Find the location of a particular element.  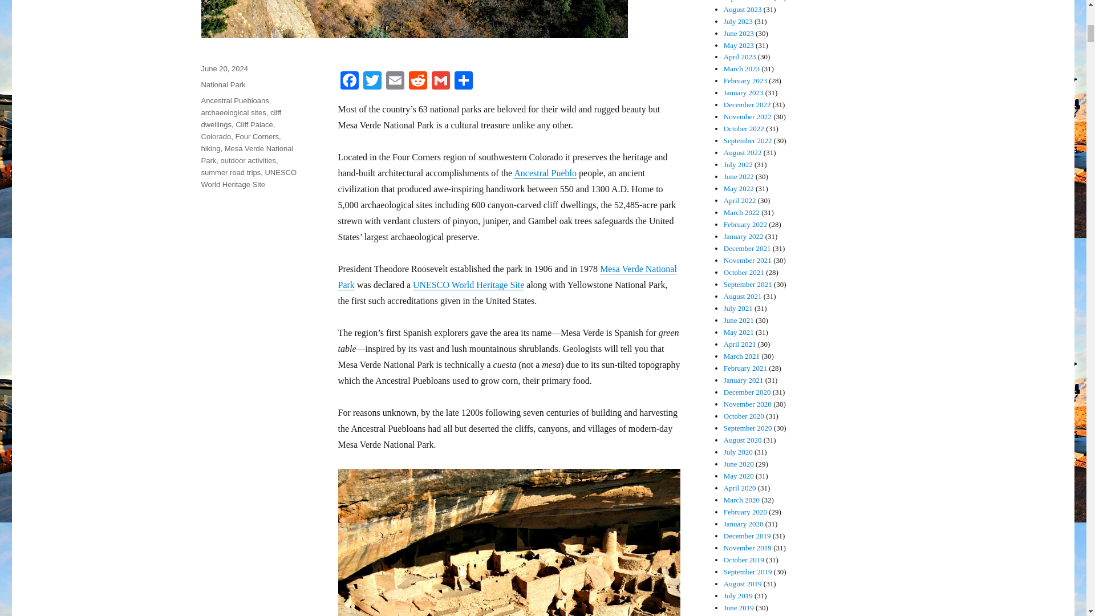

Gmail is located at coordinates (440, 82).